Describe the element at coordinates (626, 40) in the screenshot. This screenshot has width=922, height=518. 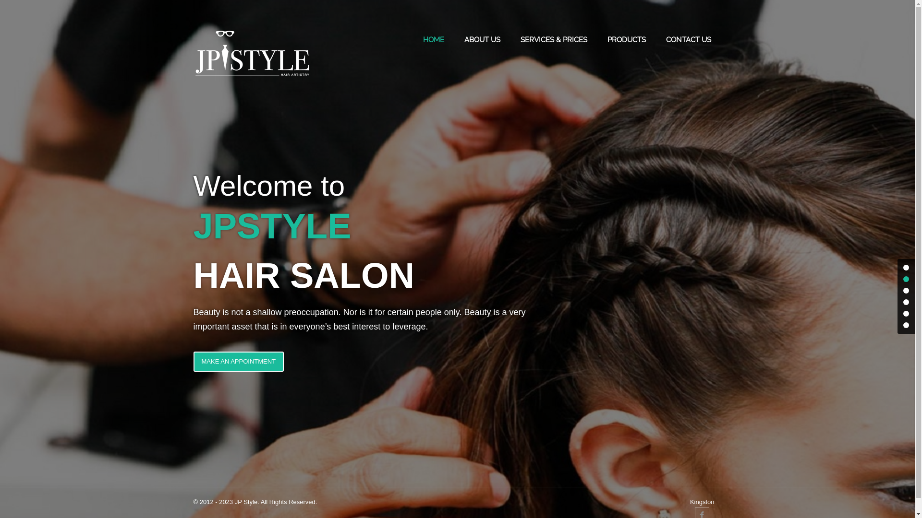
I see `PRODUCTS` at that location.